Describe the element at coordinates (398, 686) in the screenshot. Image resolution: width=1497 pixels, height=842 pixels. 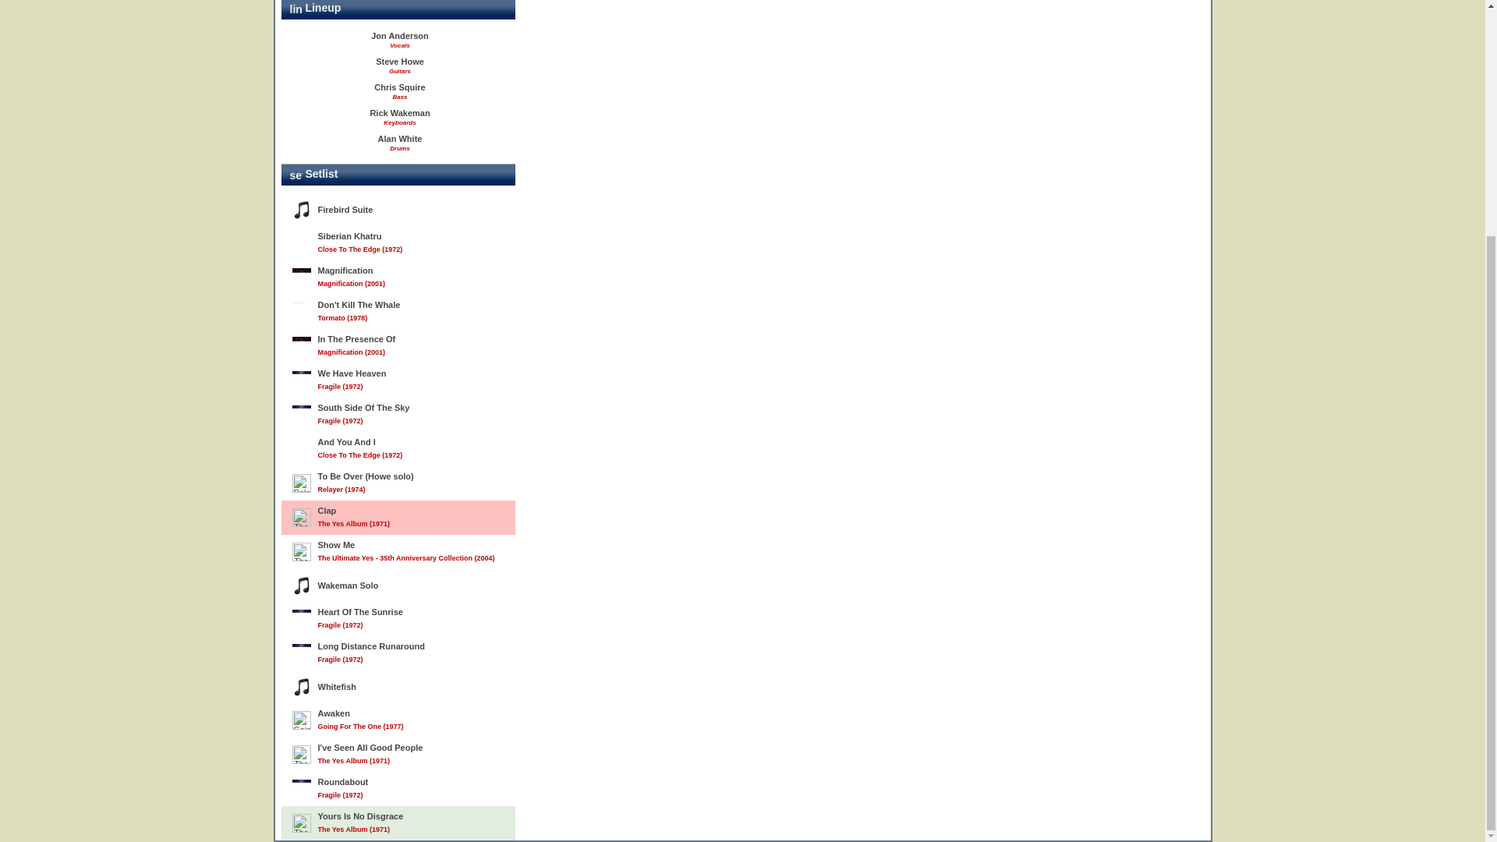
I see `Whitefish` at that location.